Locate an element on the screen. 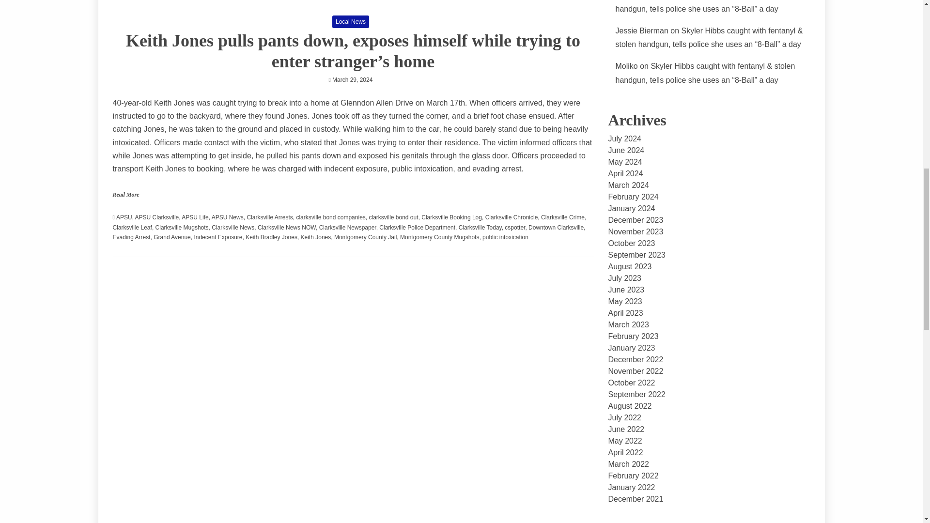 Image resolution: width=930 pixels, height=523 pixels. Evading Arrest is located at coordinates (131, 237).